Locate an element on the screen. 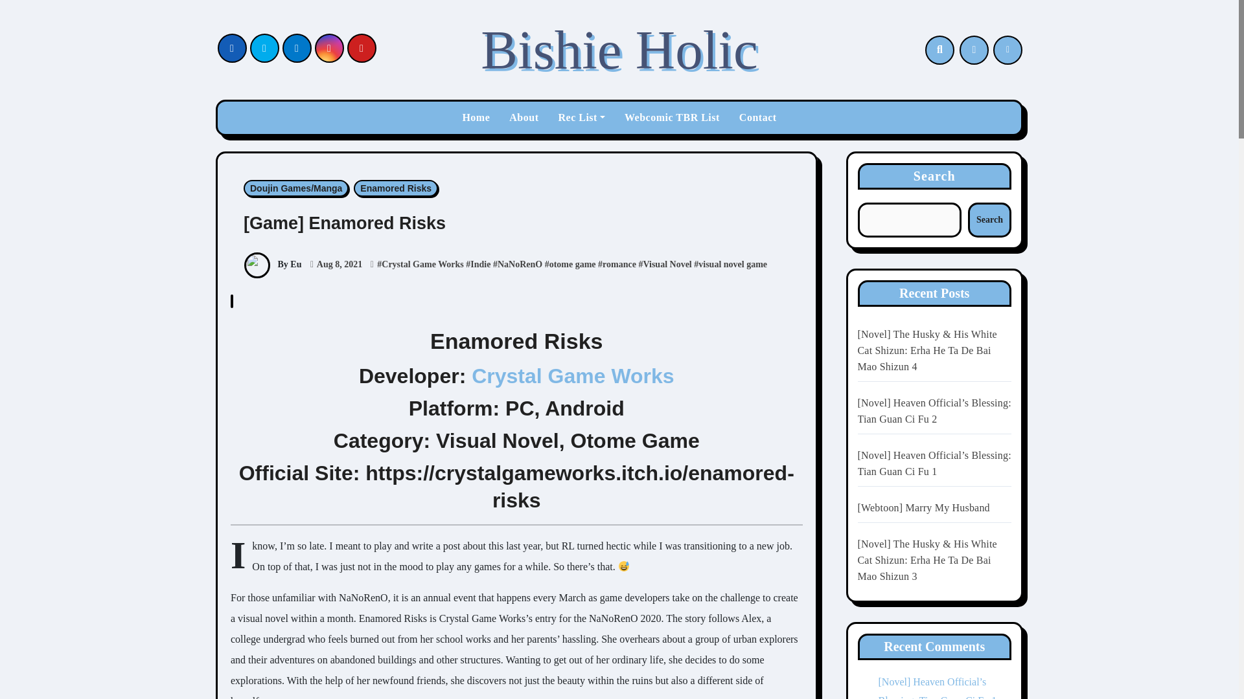  Bishie Holic is located at coordinates (619, 50).